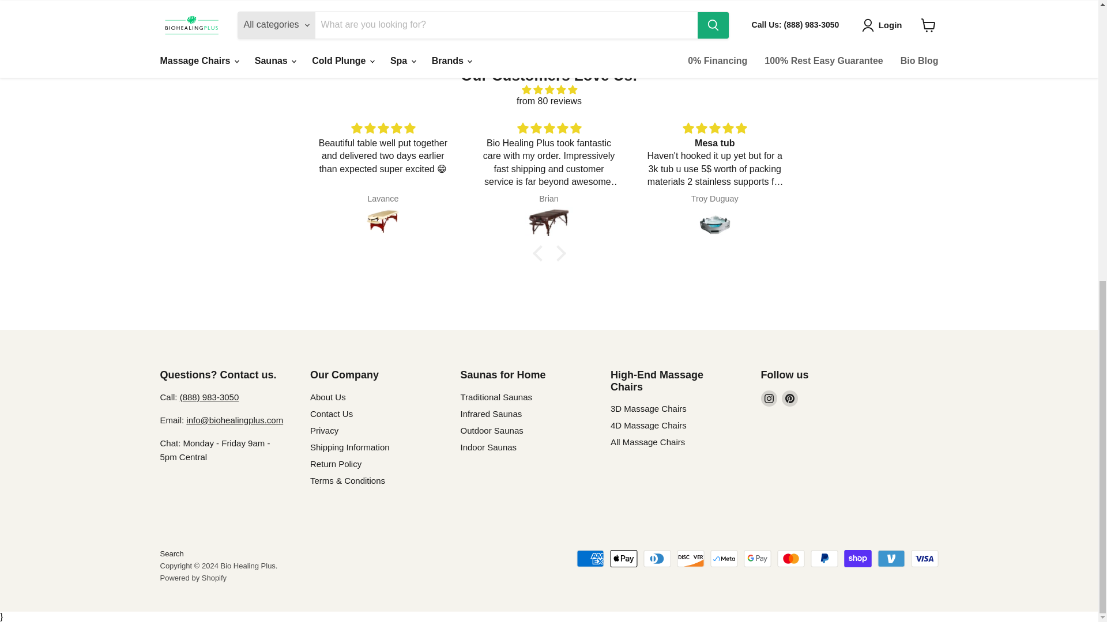  What do you see at coordinates (590, 558) in the screenshot?
I see `American Express` at bounding box center [590, 558].